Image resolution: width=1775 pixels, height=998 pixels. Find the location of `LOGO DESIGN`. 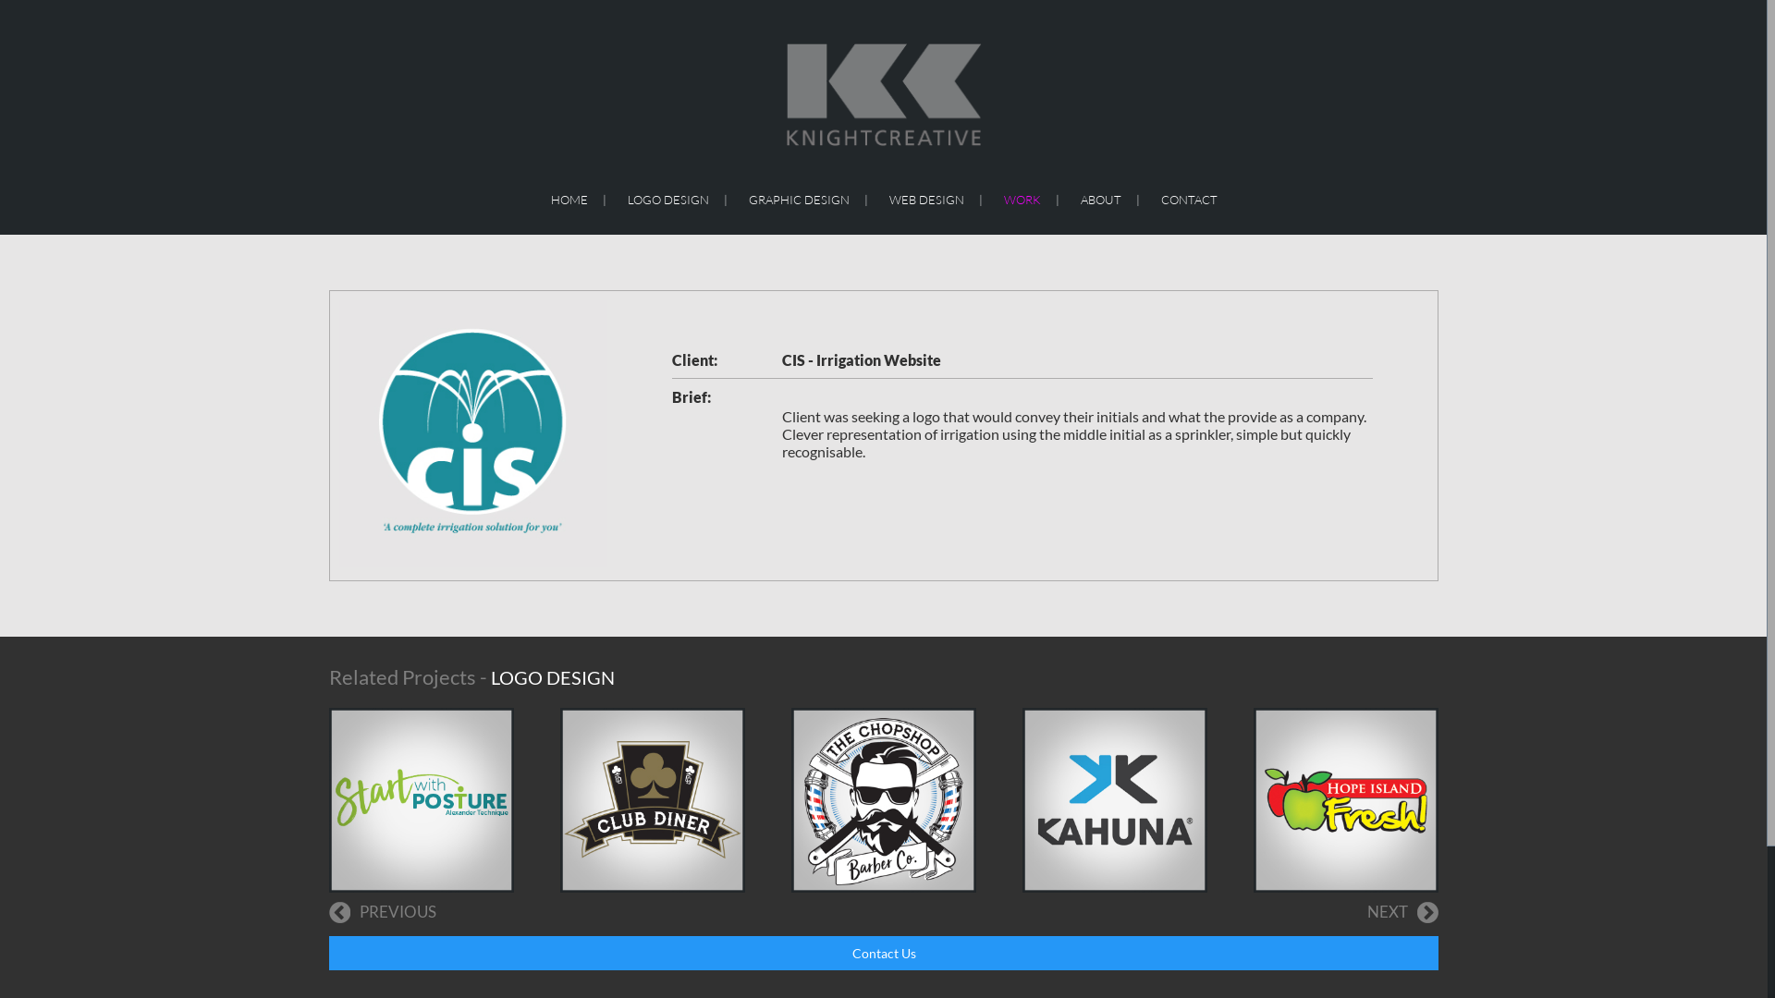

LOGO DESIGN is located at coordinates (667, 200).